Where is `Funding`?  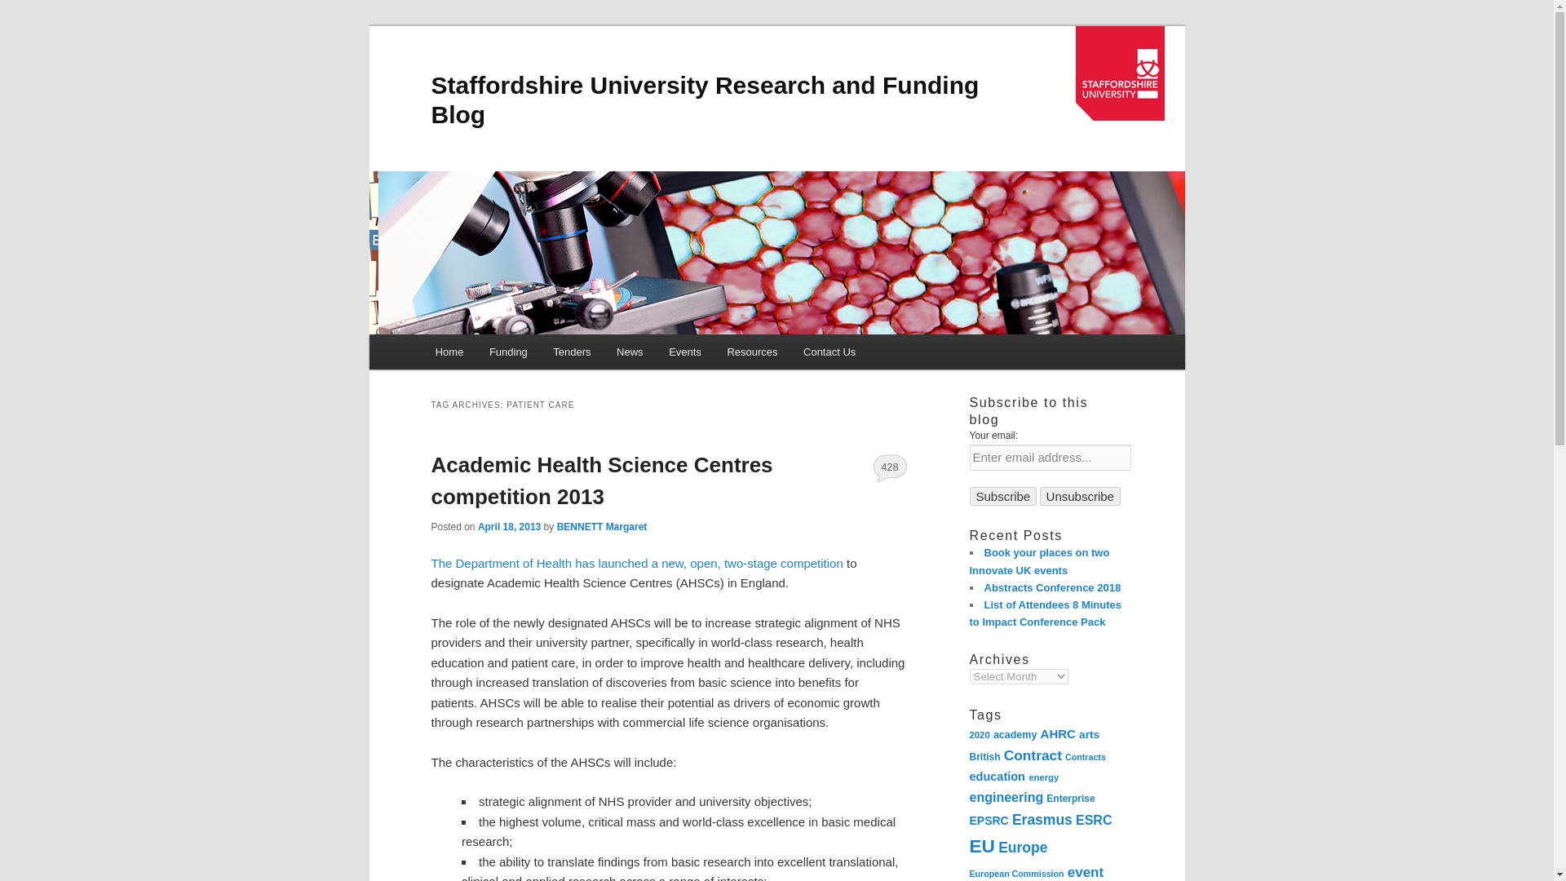 Funding is located at coordinates (507, 352).